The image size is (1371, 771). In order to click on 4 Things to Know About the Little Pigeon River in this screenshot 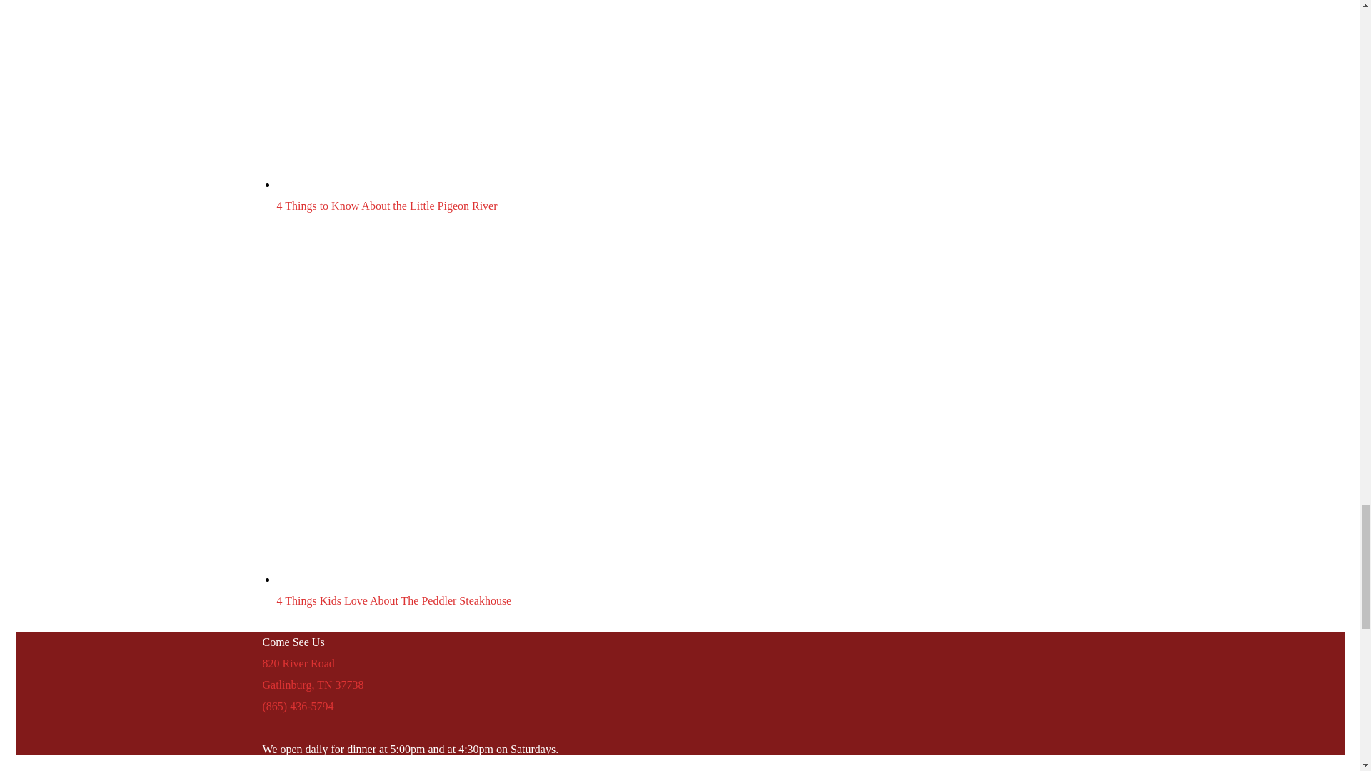, I will do `click(551, 94)`.